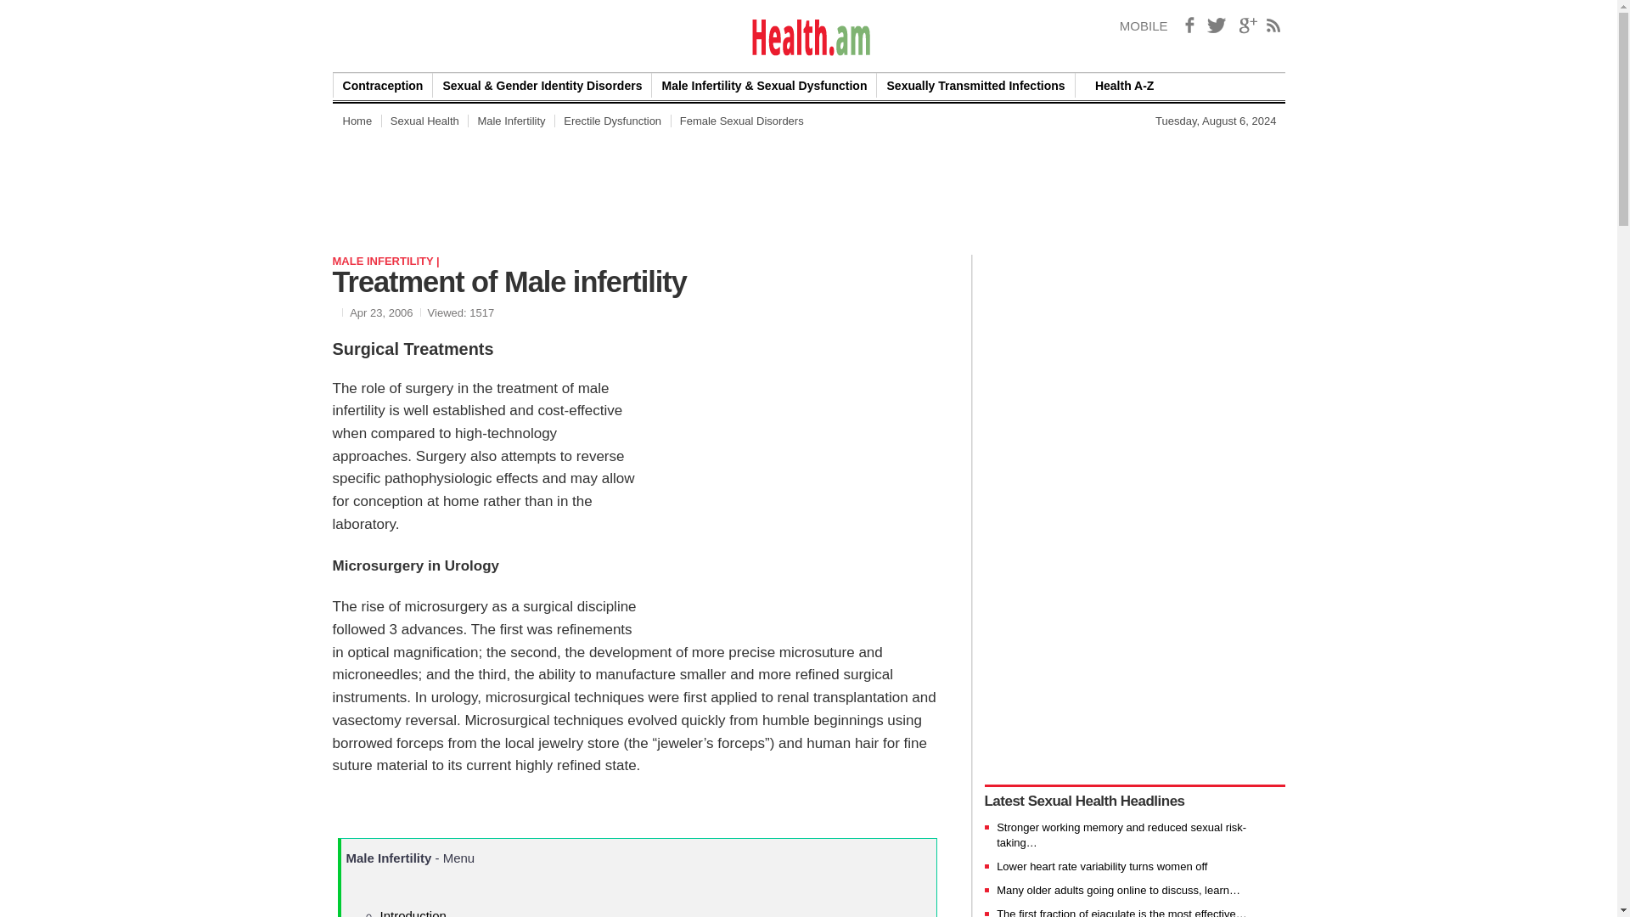 The image size is (1630, 917). Describe the element at coordinates (641, 182) in the screenshot. I see `Advertisement` at that location.